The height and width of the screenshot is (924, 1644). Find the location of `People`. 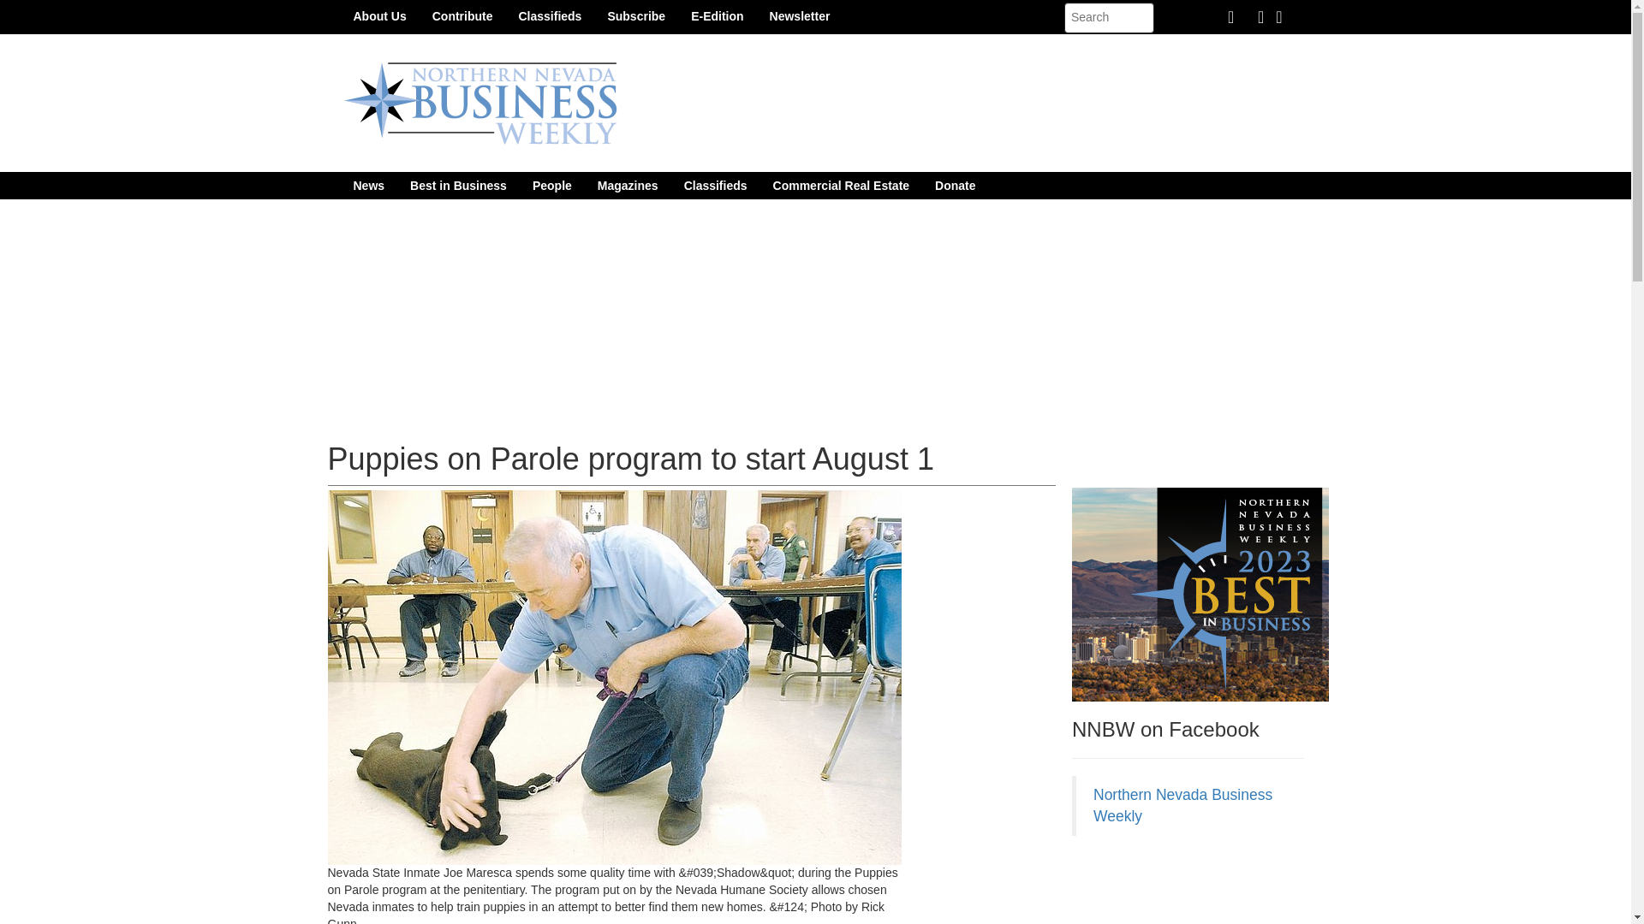

People is located at coordinates (551, 185).